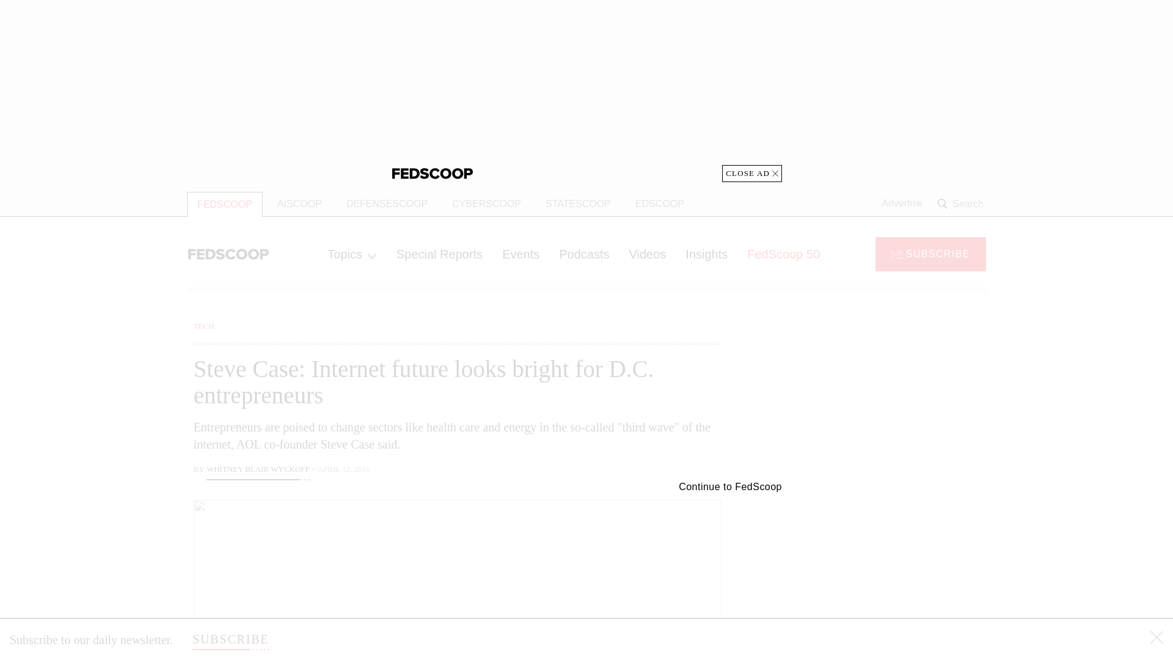 The image size is (1173, 660). What do you see at coordinates (930, 253) in the screenshot?
I see `SUBSCRIBE` at bounding box center [930, 253].